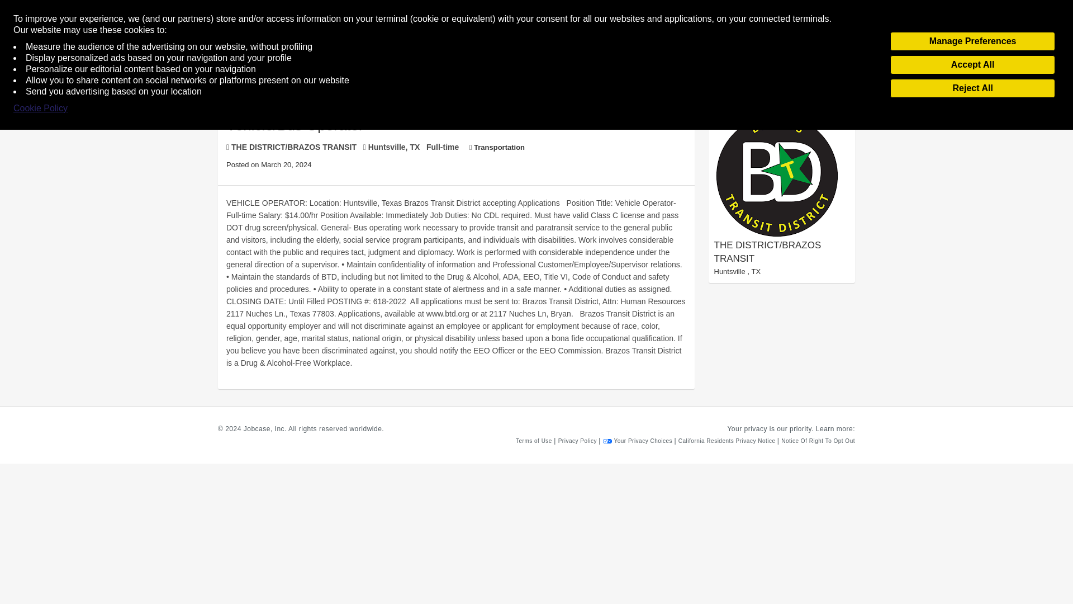 This screenshot has width=1073, height=604. Describe the element at coordinates (639, 441) in the screenshot. I see `Your Privacy Choices` at that location.